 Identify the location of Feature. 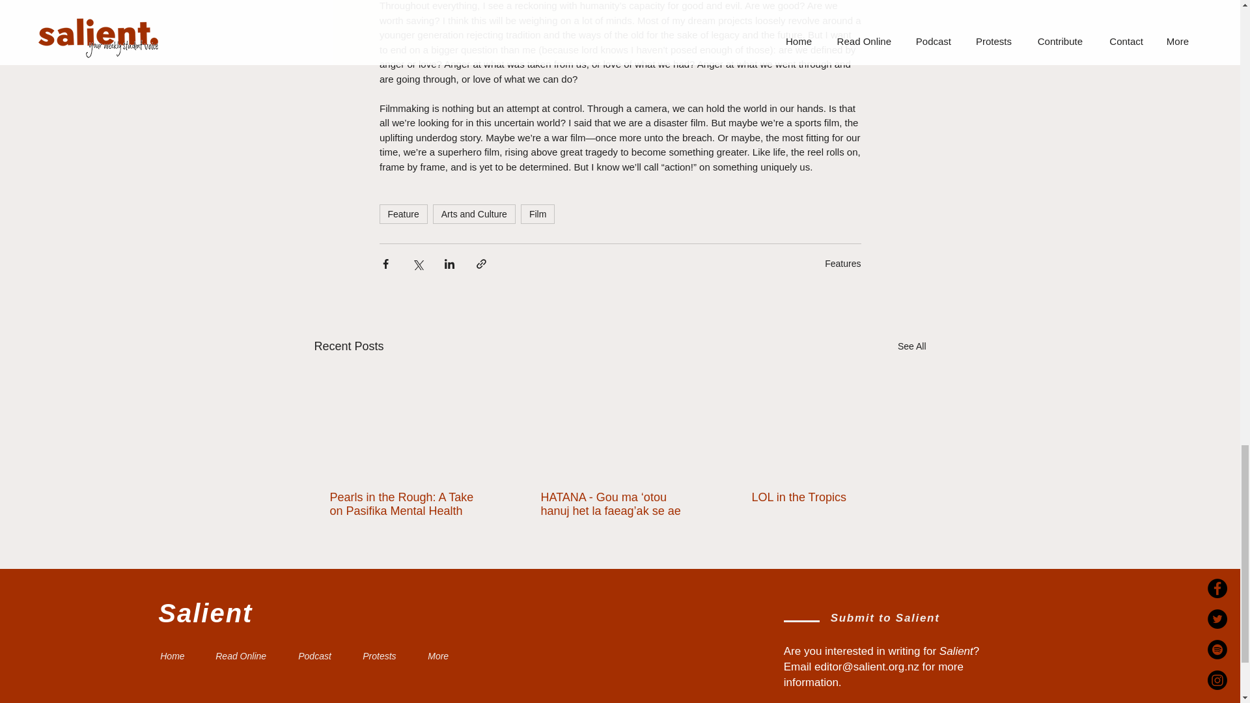
(402, 214).